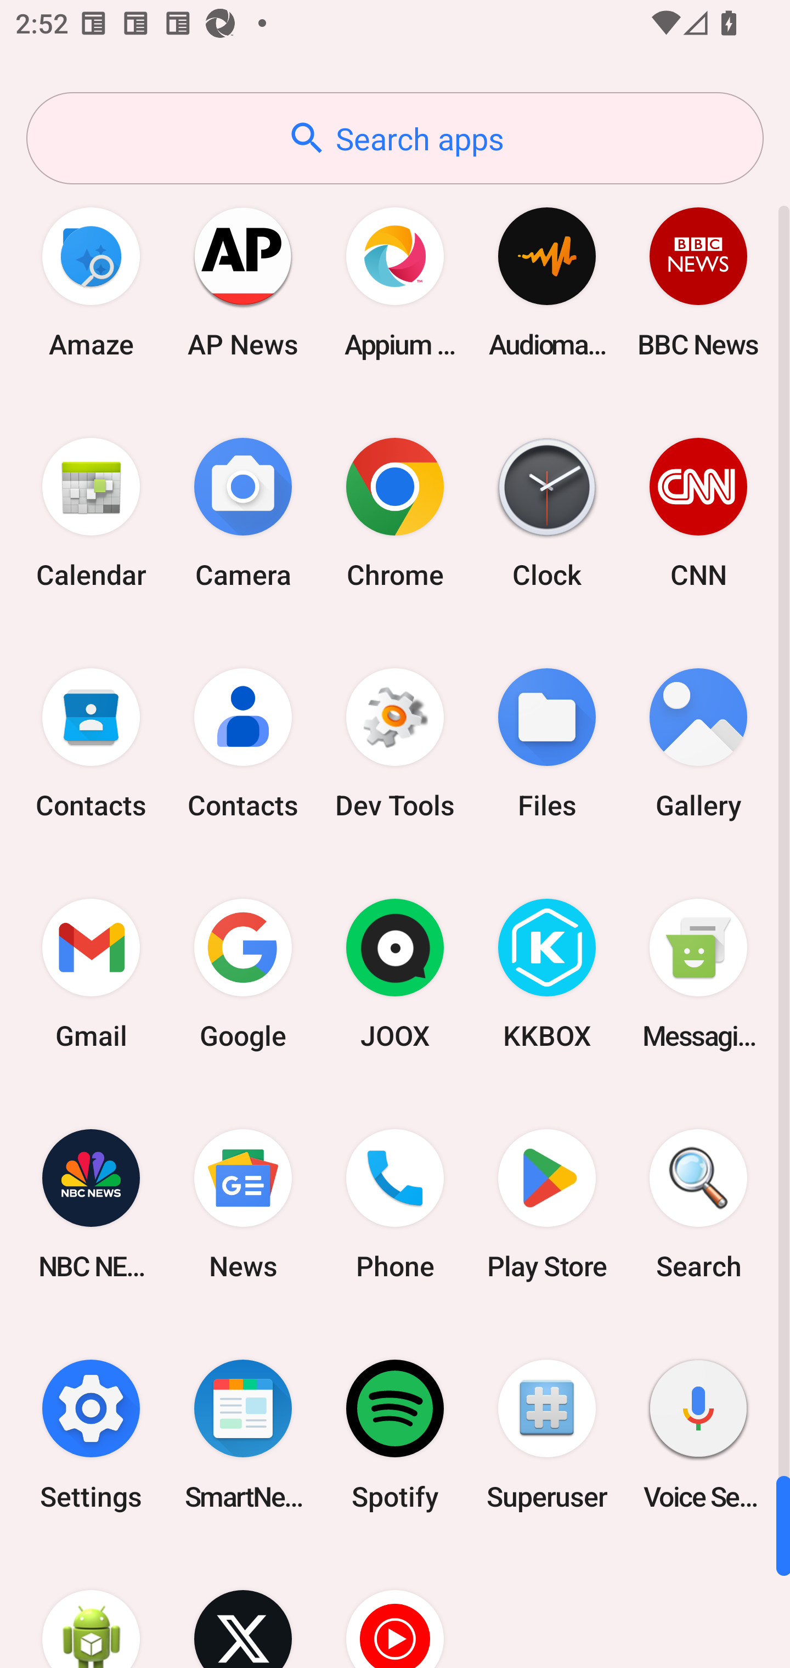 Image resolution: width=790 pixels, height=1668 pixels. I want to click on SmartNews, so click(243, 1434).